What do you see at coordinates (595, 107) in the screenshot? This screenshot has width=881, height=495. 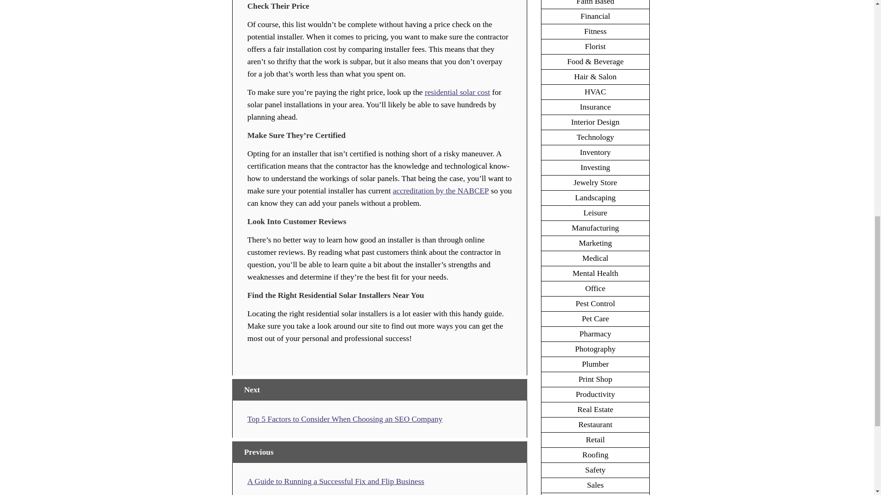 I see `Insurance` at bounding box center [595, 107].